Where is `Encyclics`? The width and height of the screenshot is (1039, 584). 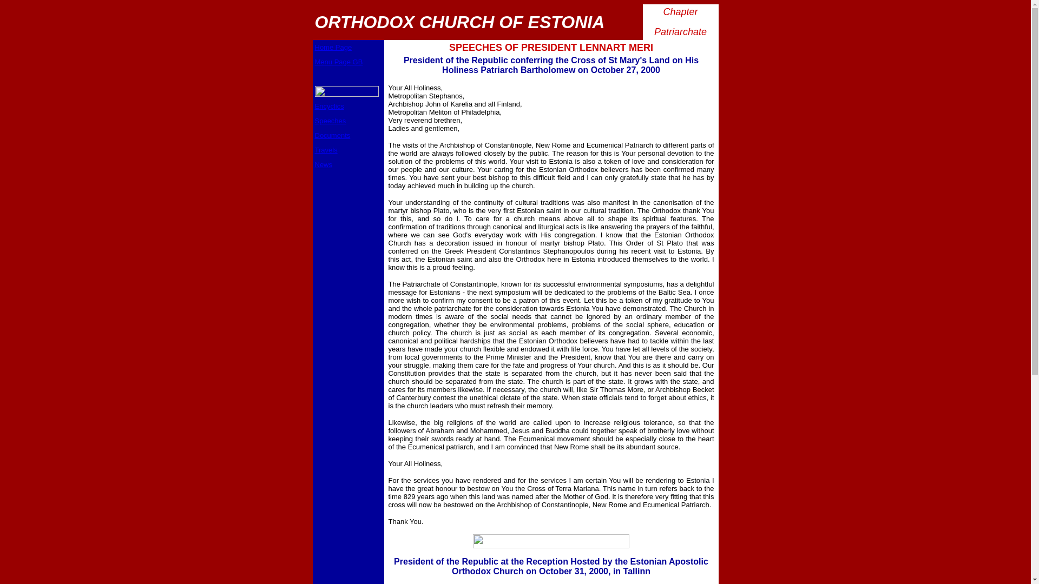 Encyclics is located at coordinates (329, 106).